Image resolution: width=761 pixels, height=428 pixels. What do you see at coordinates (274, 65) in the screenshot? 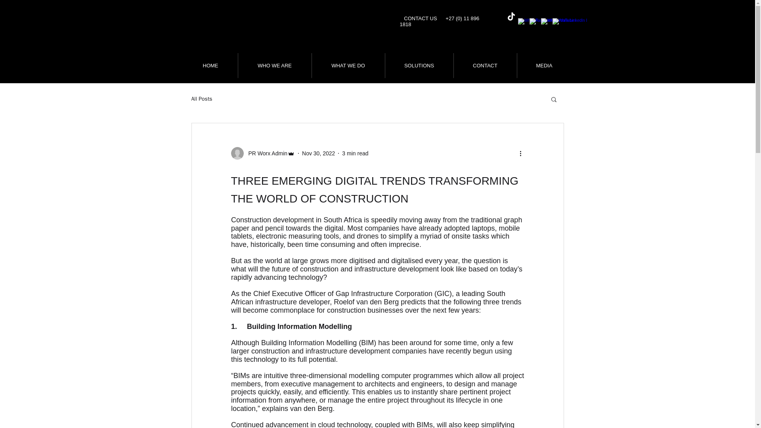
I see `WHO WE ARE` at bounding box center [274, 65].